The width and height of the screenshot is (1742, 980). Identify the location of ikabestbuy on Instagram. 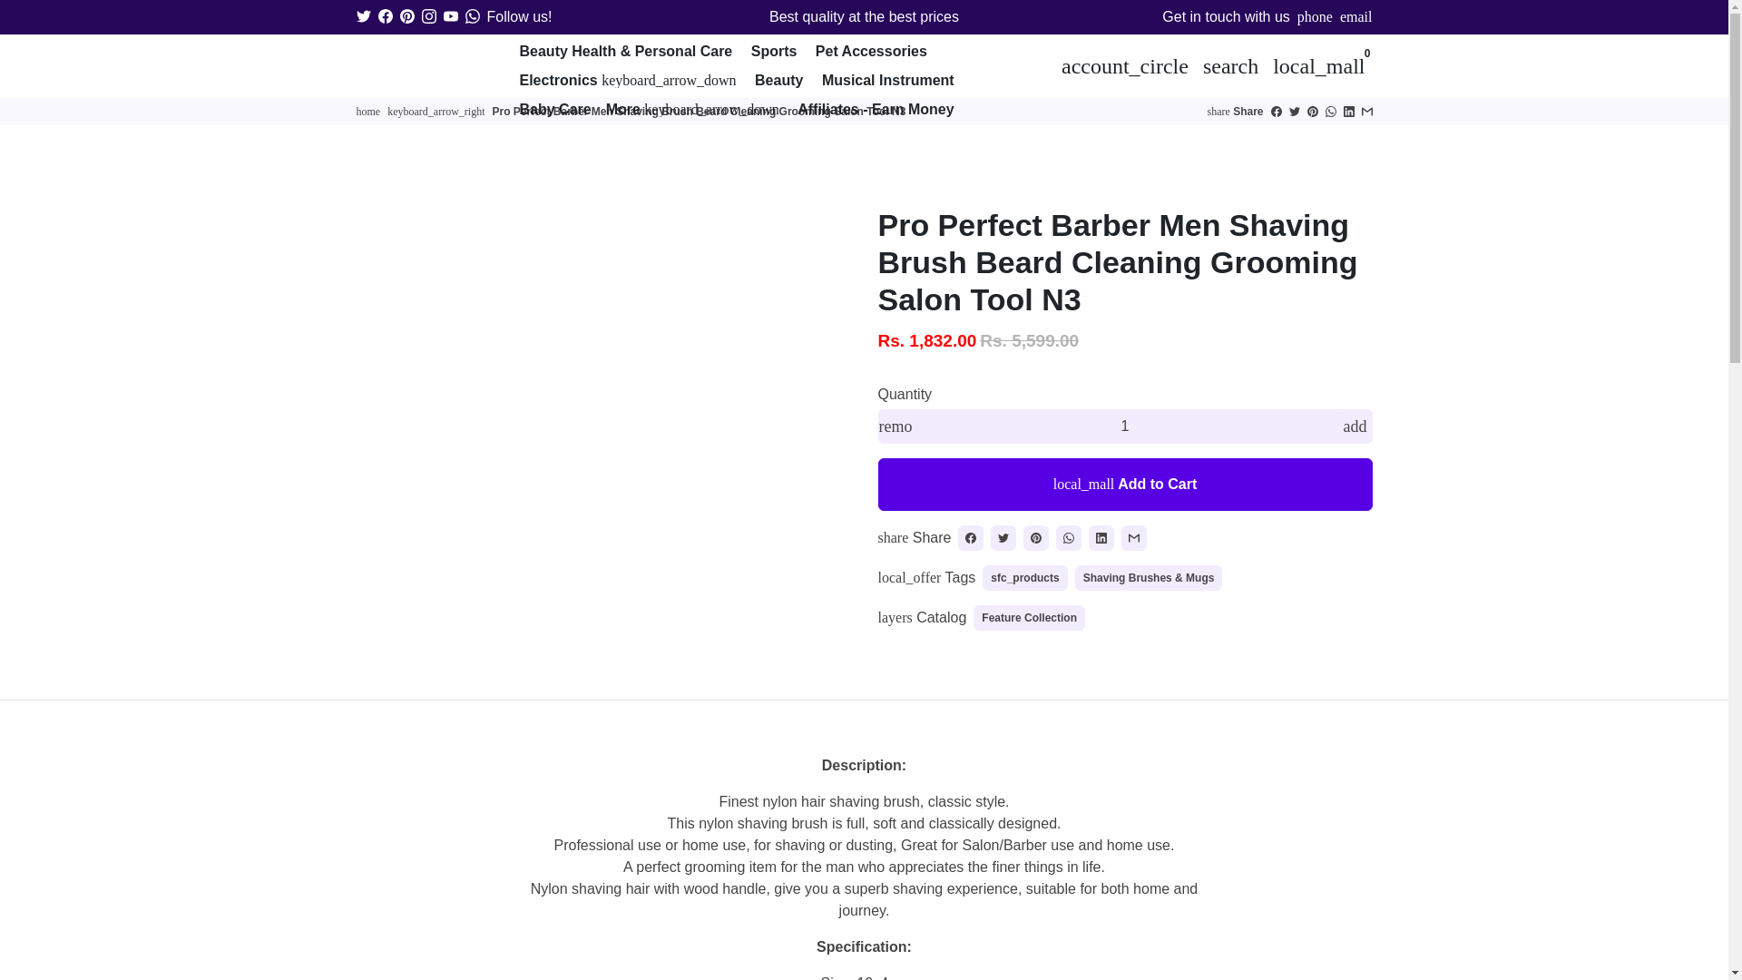
(428, 16).